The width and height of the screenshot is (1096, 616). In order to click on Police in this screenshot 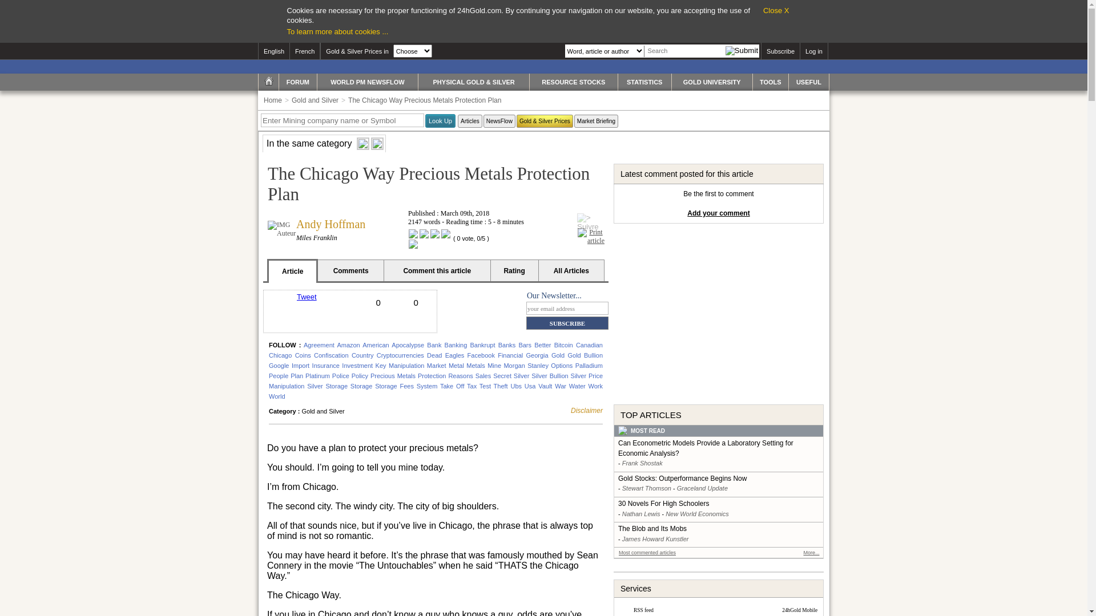, I will do `click(341, 376)`.